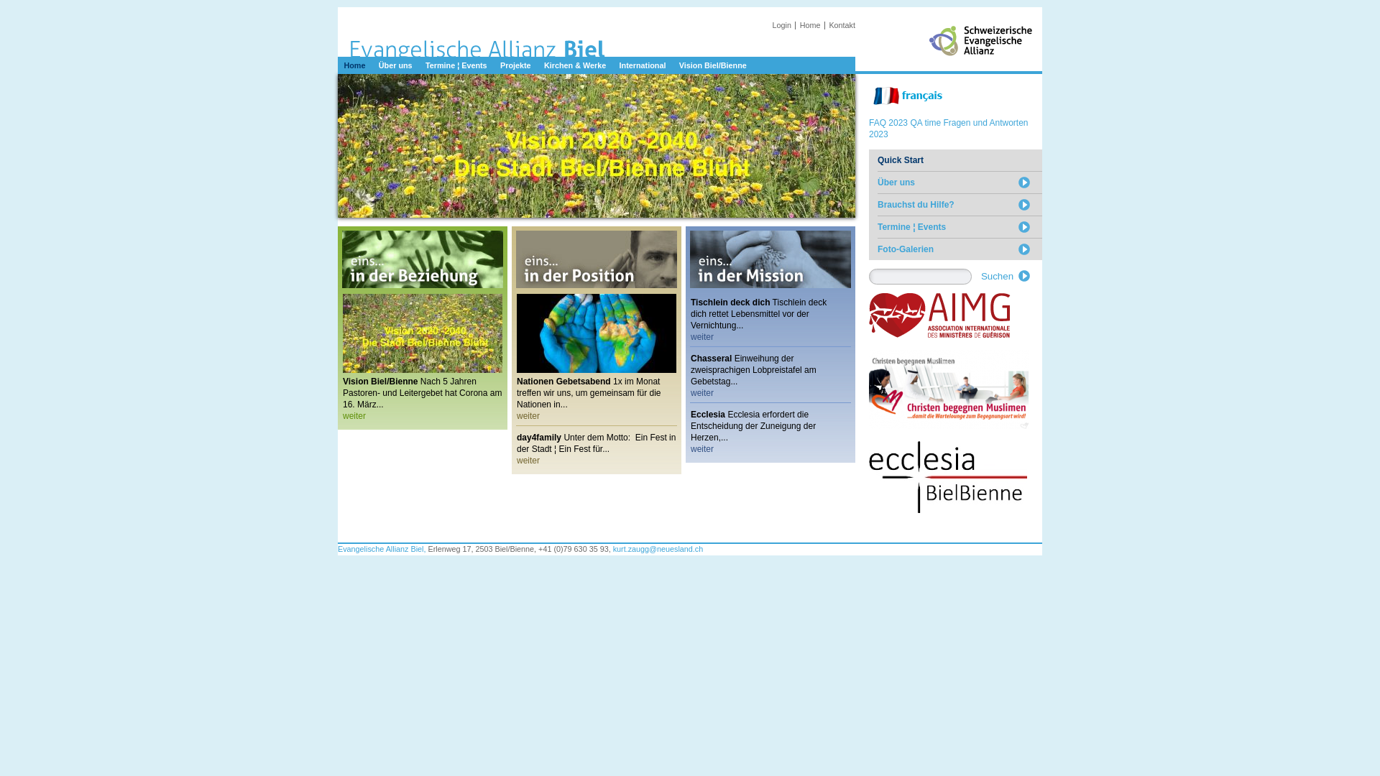 Image resolution: width=1380 pixels, height=776 pixels. Describe the element at coordinates (770, 450) in the screenshot. I see `weiter` at that location.